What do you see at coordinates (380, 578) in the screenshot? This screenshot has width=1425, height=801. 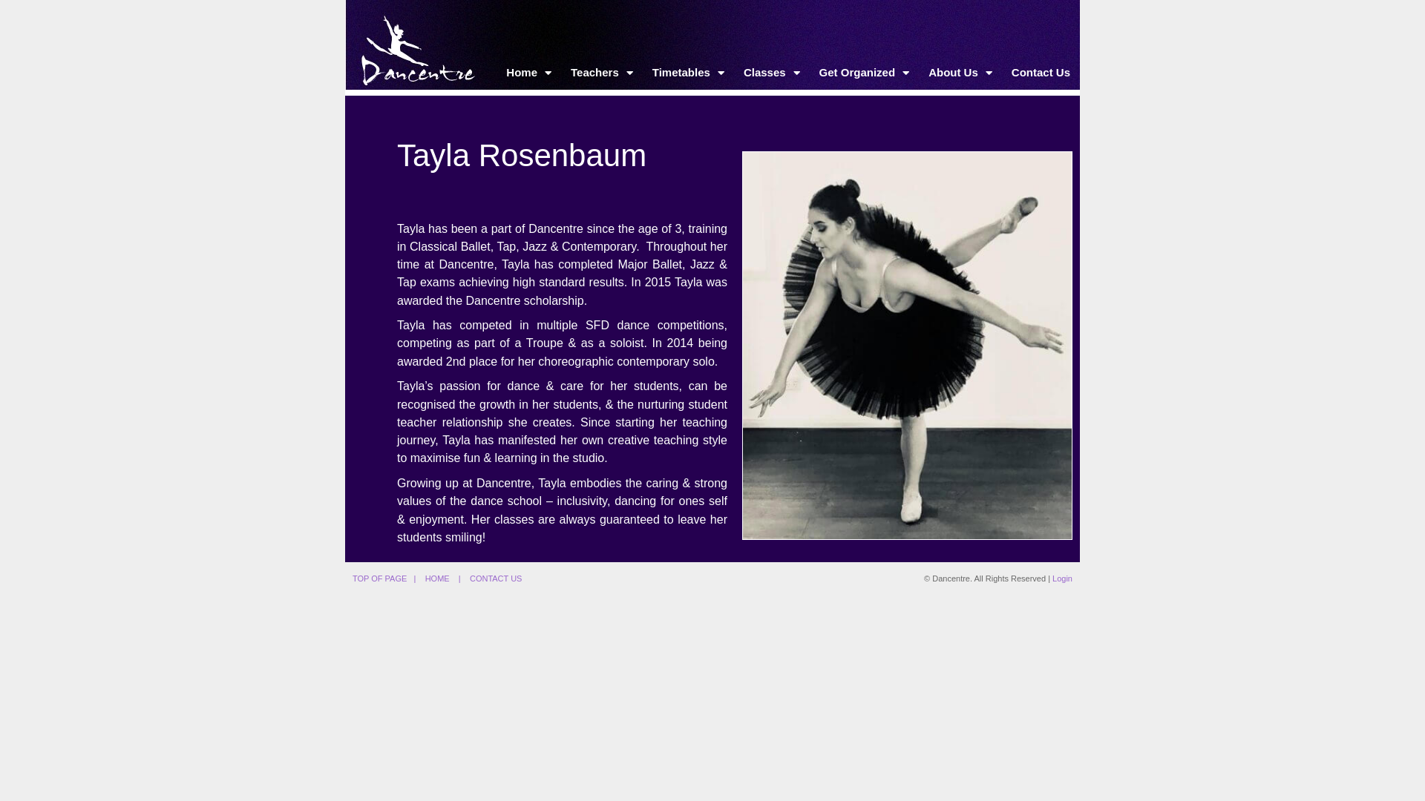 I see `TOP OF PAGE` at bounding box center [380, 578].